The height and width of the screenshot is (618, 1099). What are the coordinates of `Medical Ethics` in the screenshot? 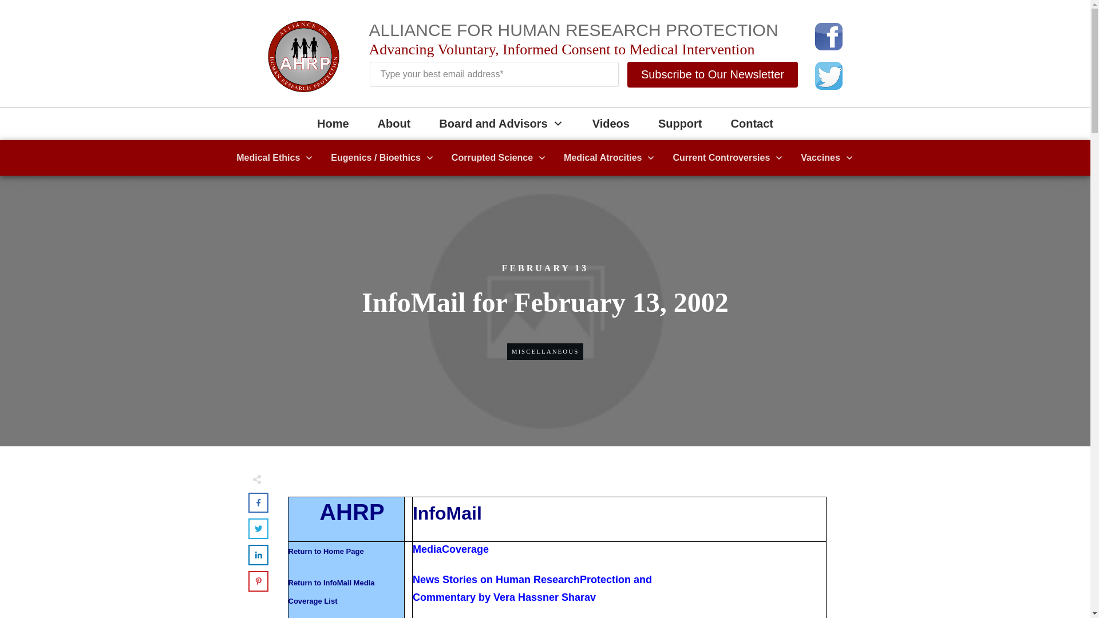 It's located at (275, 158).